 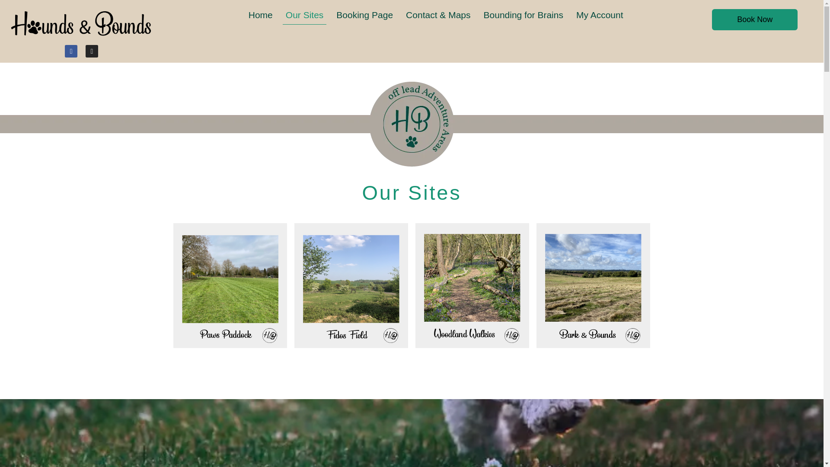 I want to click on Home, so click(x=260, y=15).